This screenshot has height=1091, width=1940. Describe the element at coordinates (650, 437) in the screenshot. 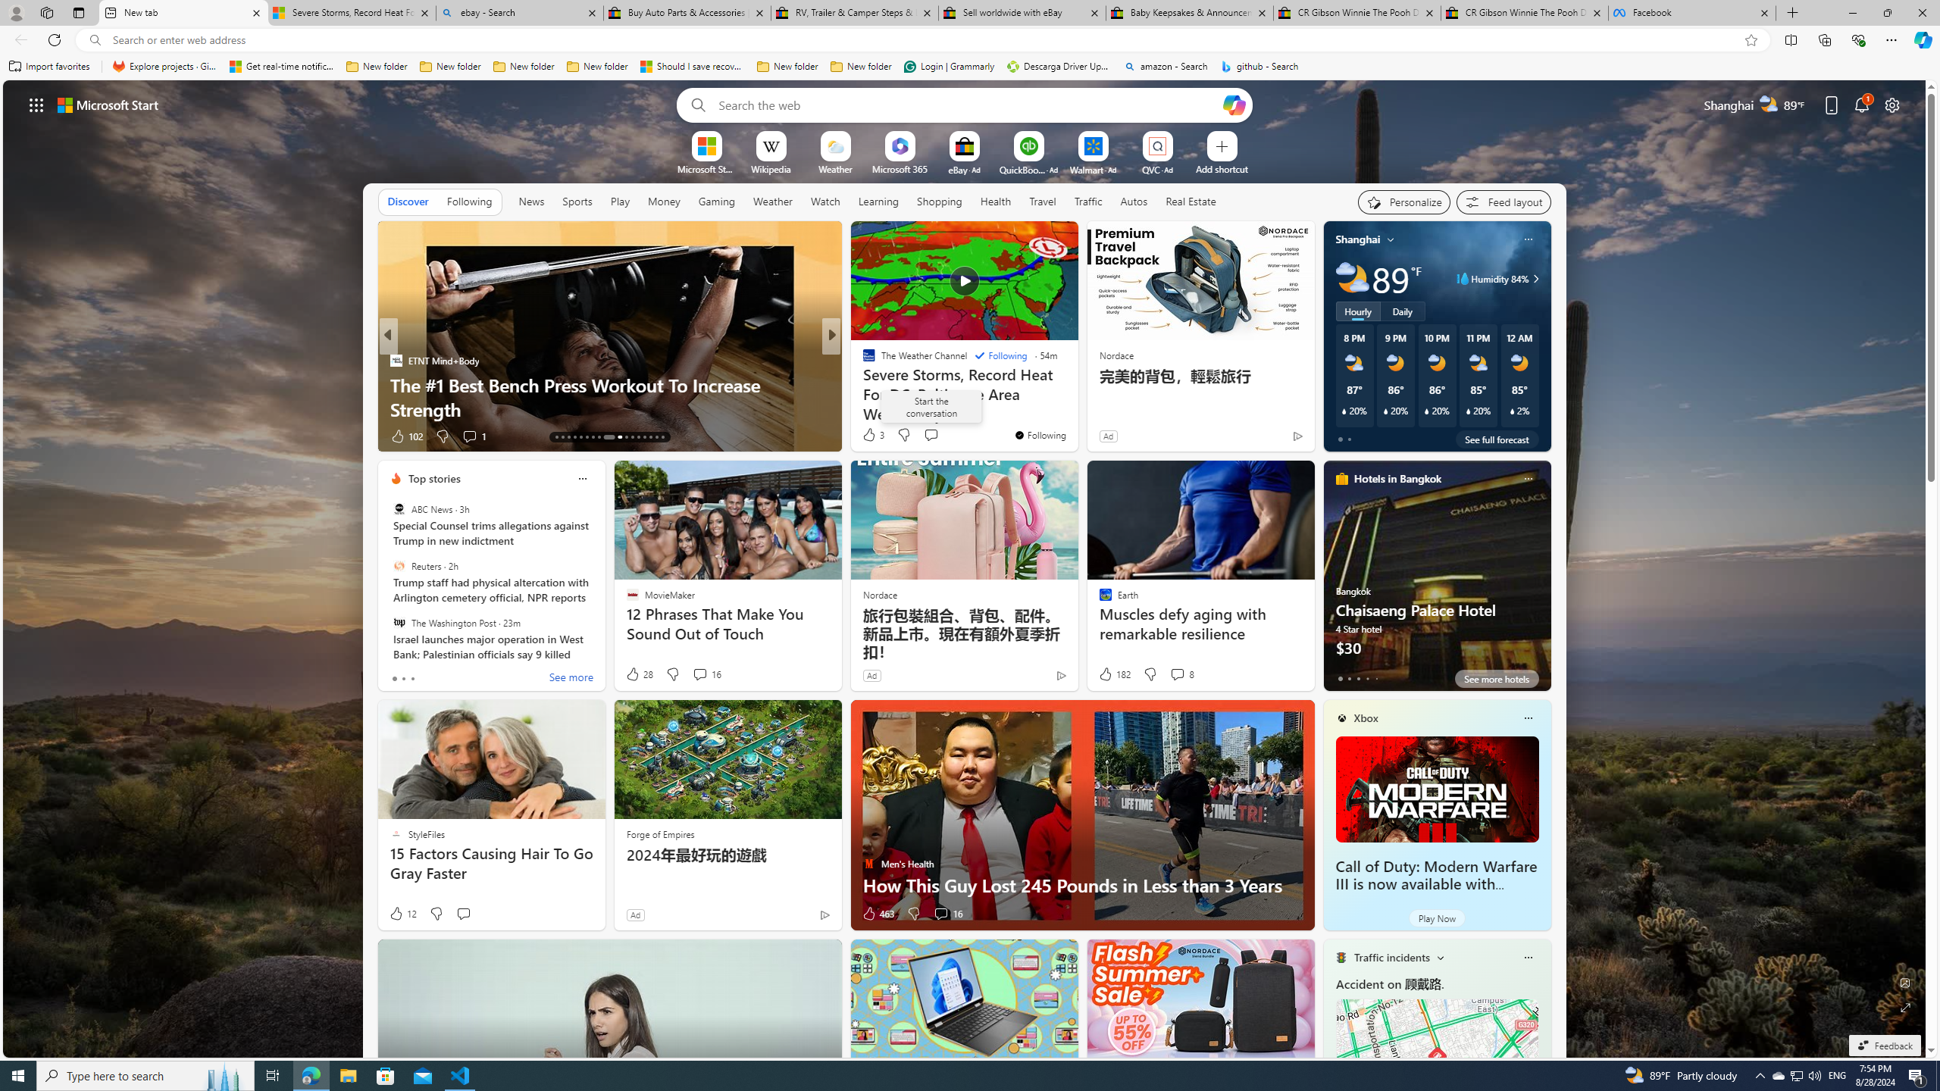

I see `AutomationID: tab-27` at that location.